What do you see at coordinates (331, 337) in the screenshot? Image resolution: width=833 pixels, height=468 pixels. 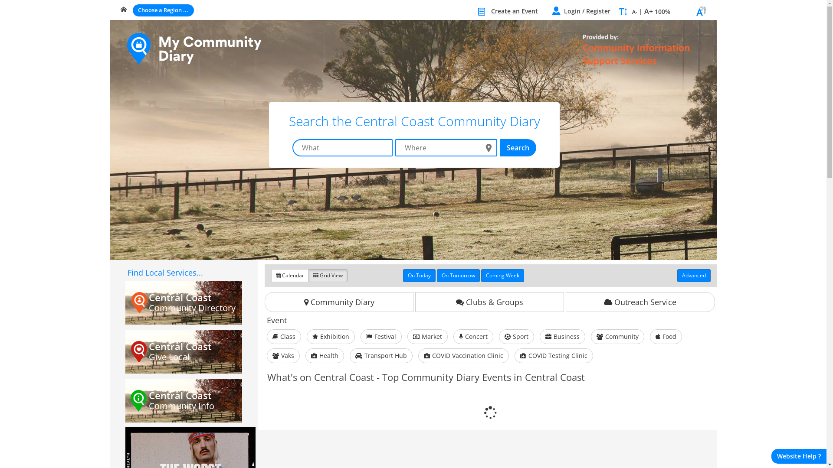 I see `Exhibition` at bounding box center [331, 337].